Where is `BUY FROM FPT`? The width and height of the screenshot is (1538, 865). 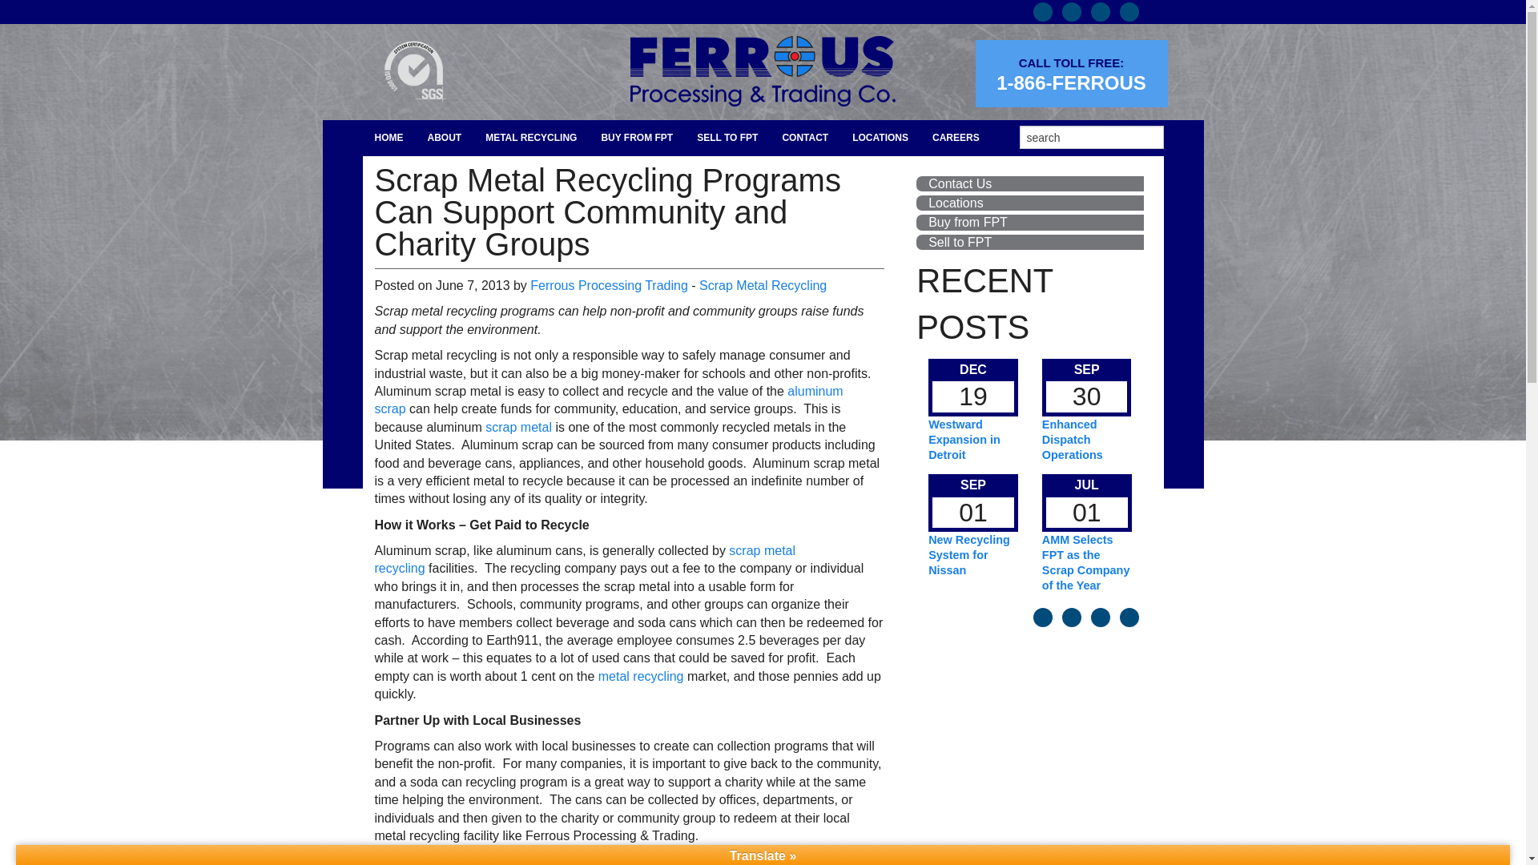 BUY FROM FPT is located at coordinates (636, 138).